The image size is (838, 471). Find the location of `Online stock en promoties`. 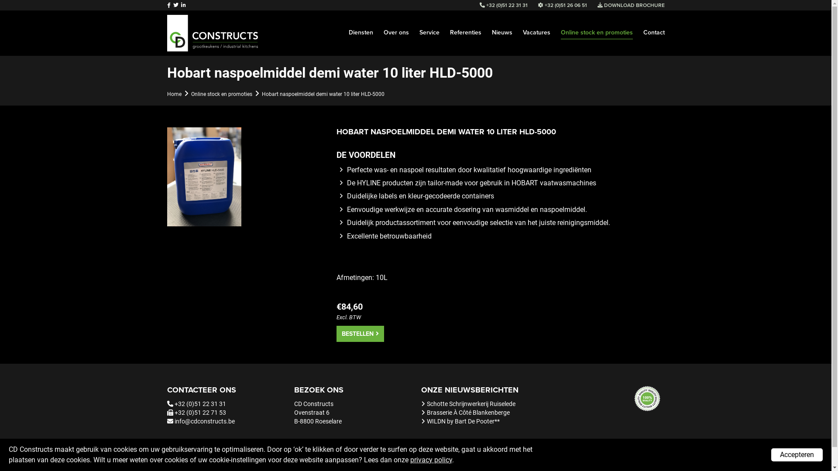

Online stock en promoties is located at coordinates (596, 27).